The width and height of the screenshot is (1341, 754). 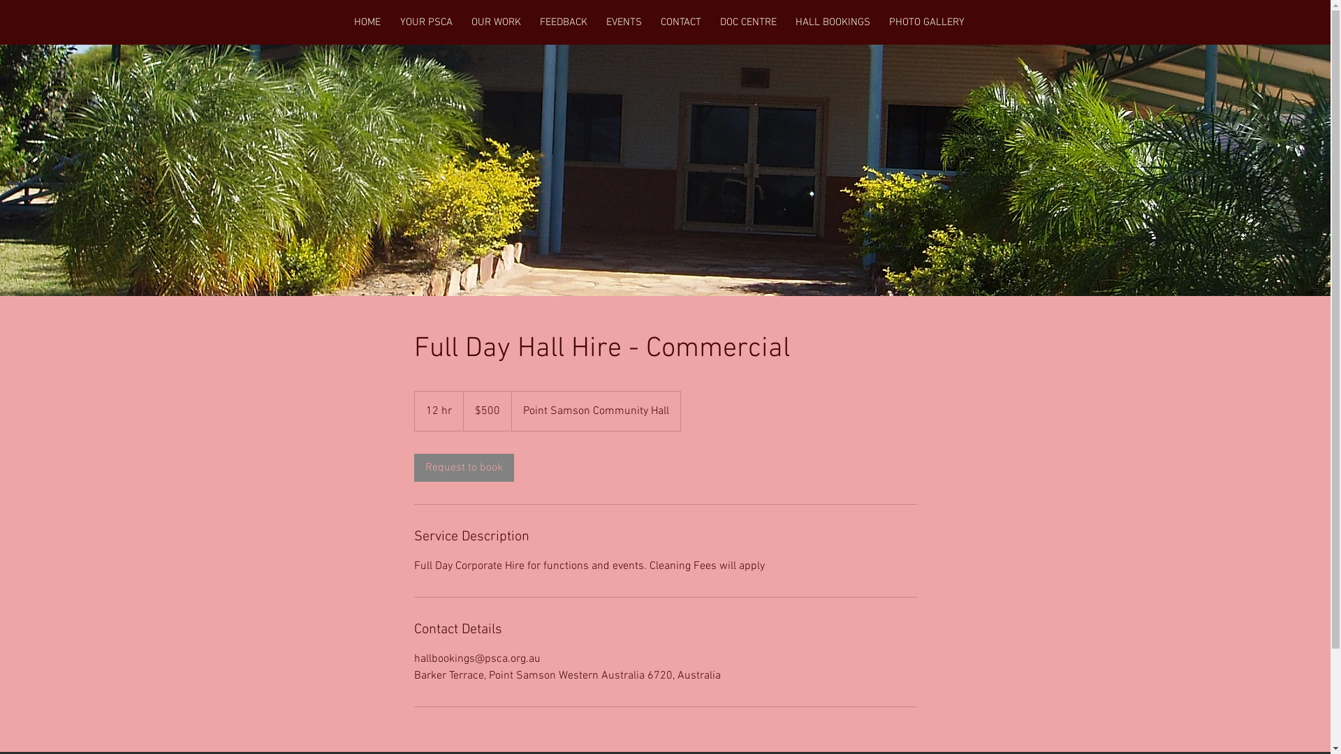 I want to click on FEEDBACK, so click(x=564, y=22).